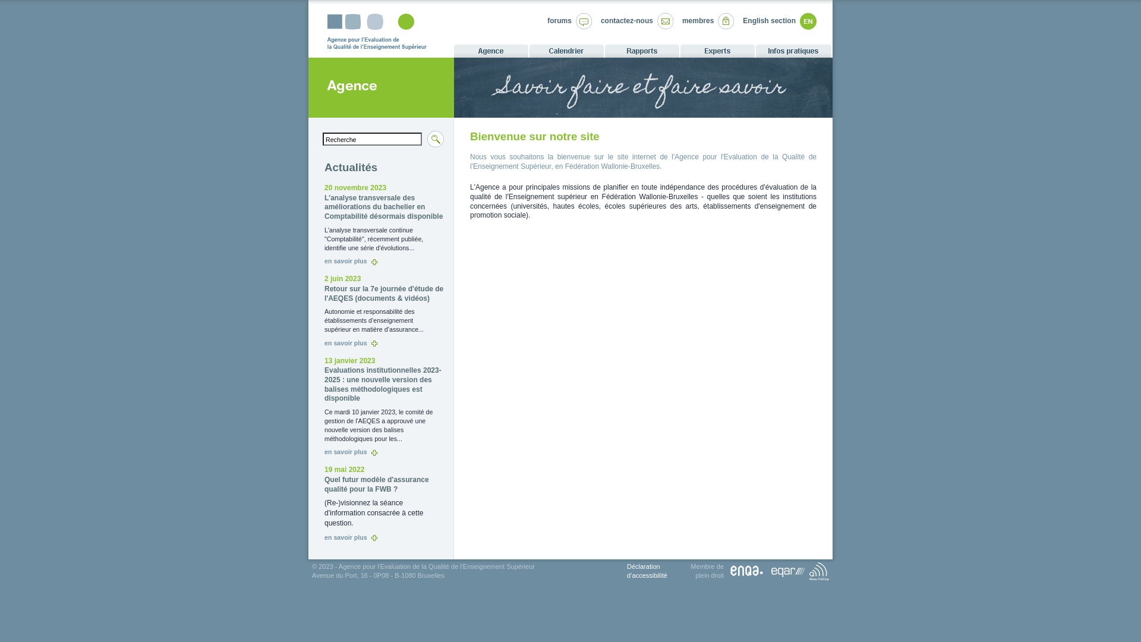  Describe the element at coordinates (627, 21) in the screenshot. I see `contactez-nous` at that location.